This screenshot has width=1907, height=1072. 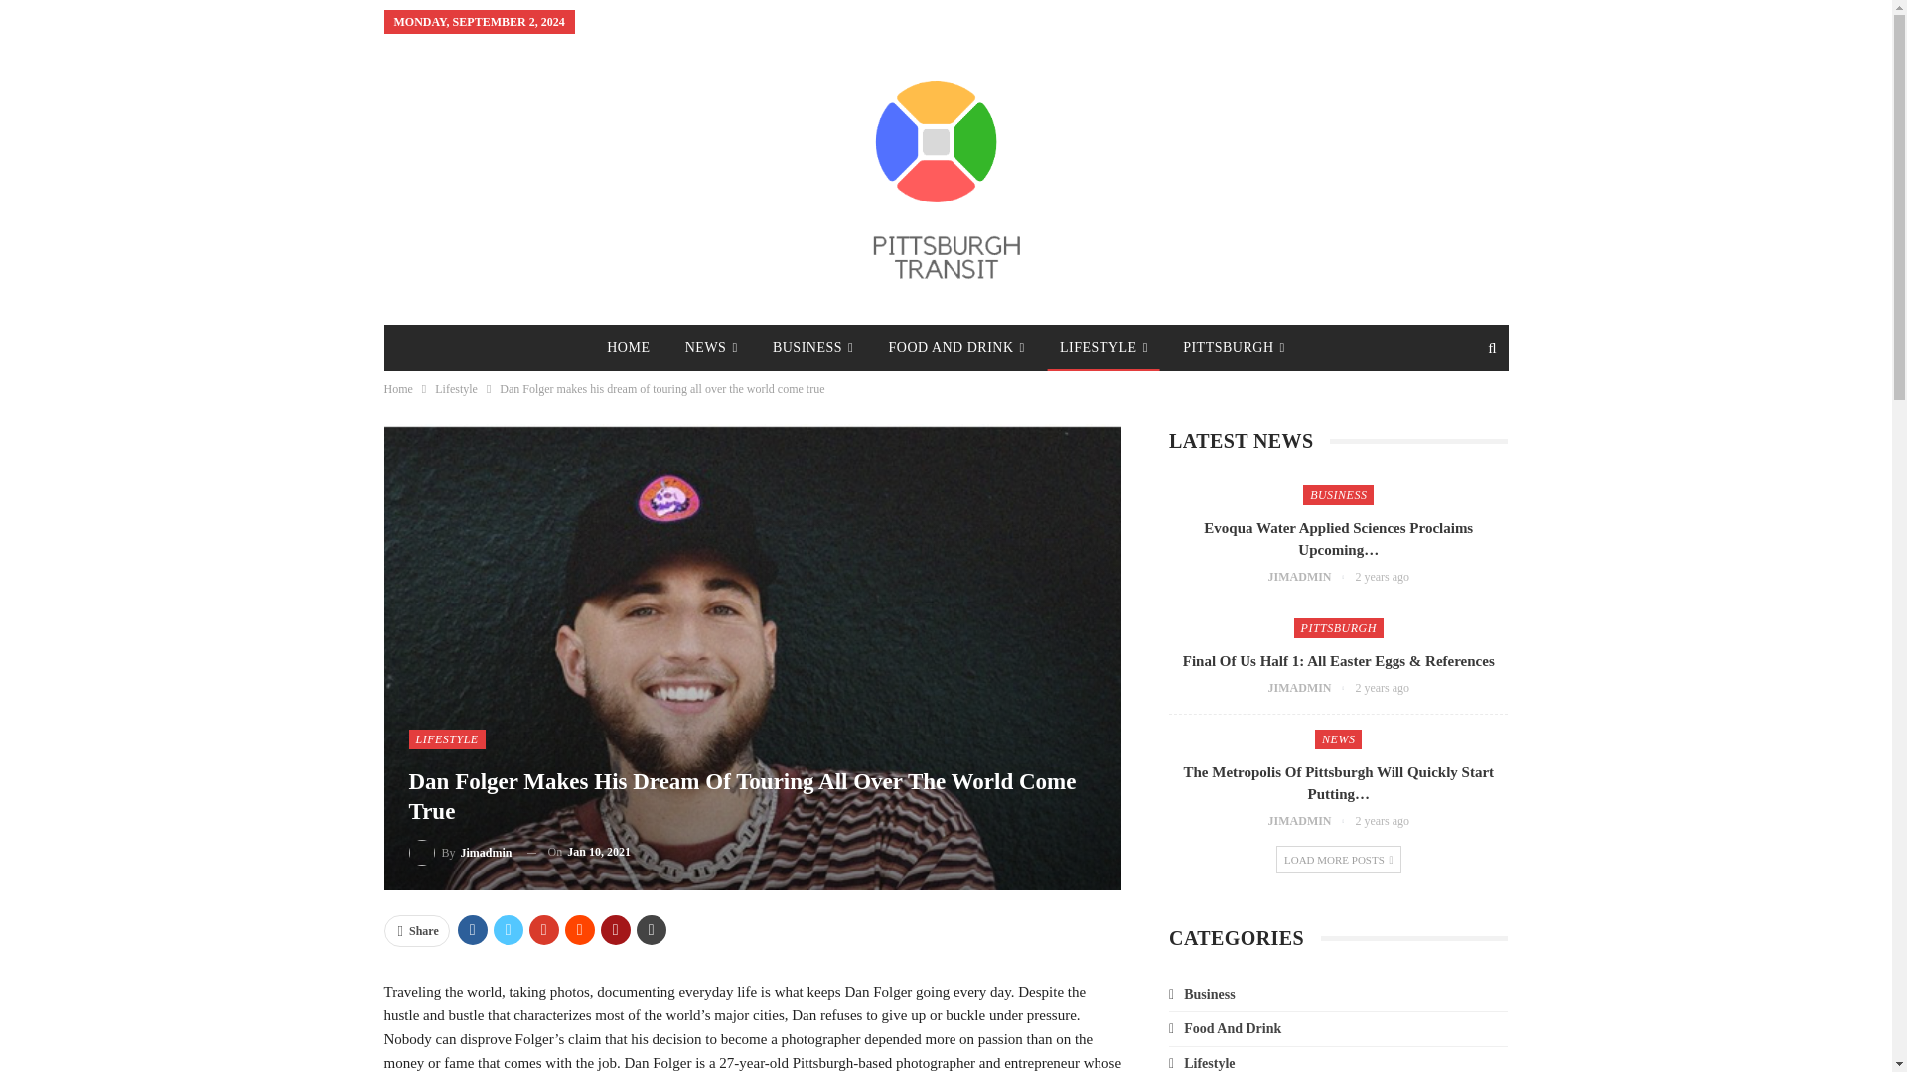 I want to click on NEWS, so click(x=711, y=347).